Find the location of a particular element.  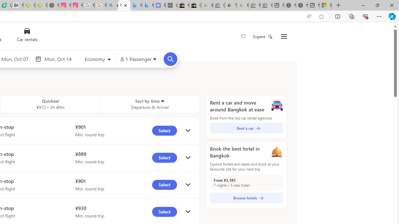

Payments Terms of Use | eBay.com - Sleeping is located at coordinates (243, 6).